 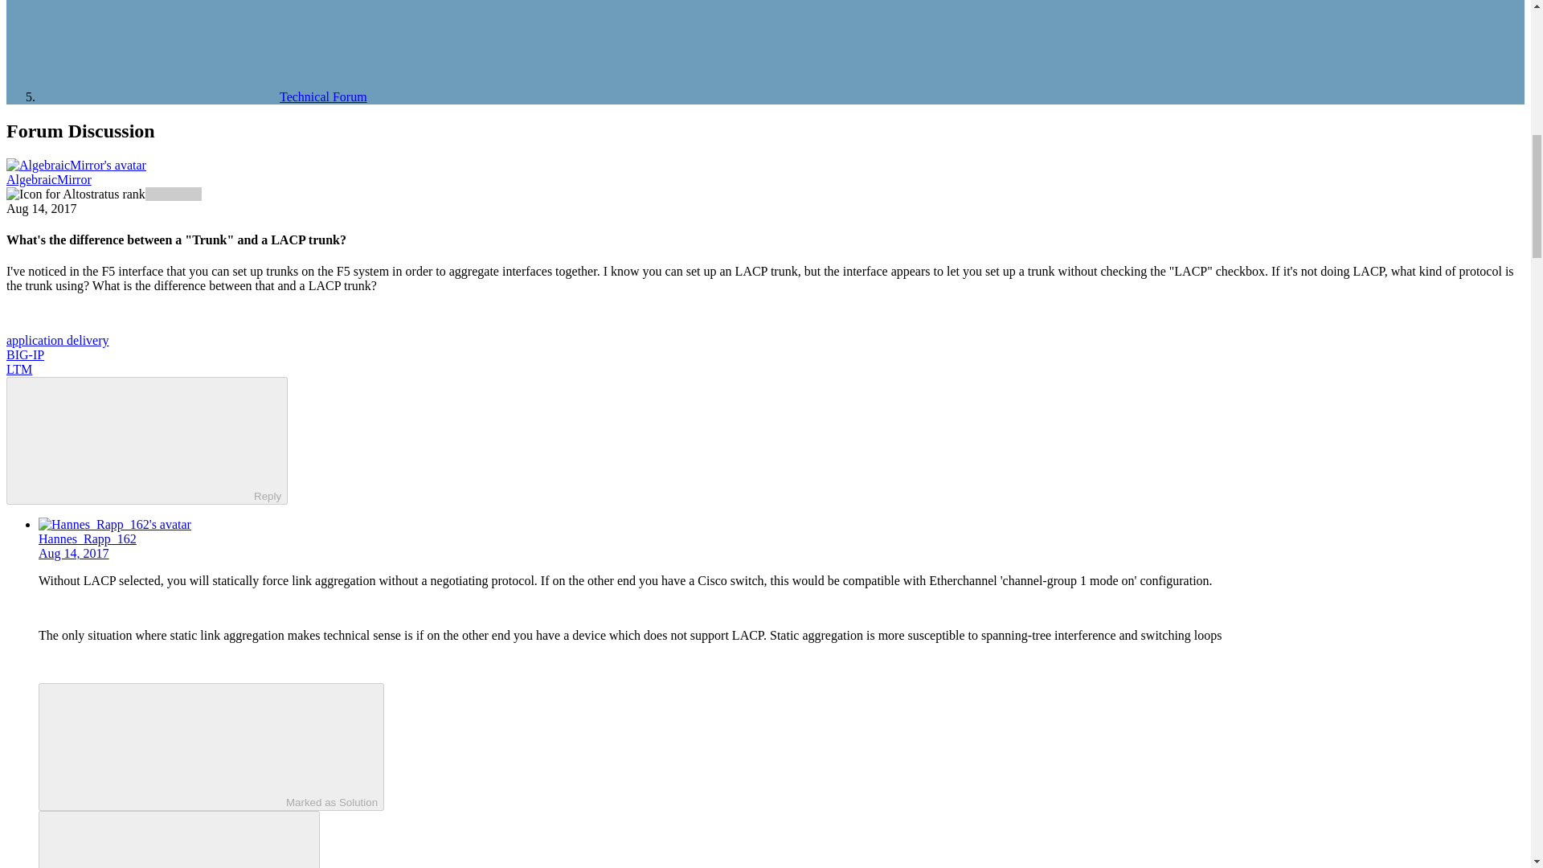 I want to click on Reply, so click(x=165, y=841).